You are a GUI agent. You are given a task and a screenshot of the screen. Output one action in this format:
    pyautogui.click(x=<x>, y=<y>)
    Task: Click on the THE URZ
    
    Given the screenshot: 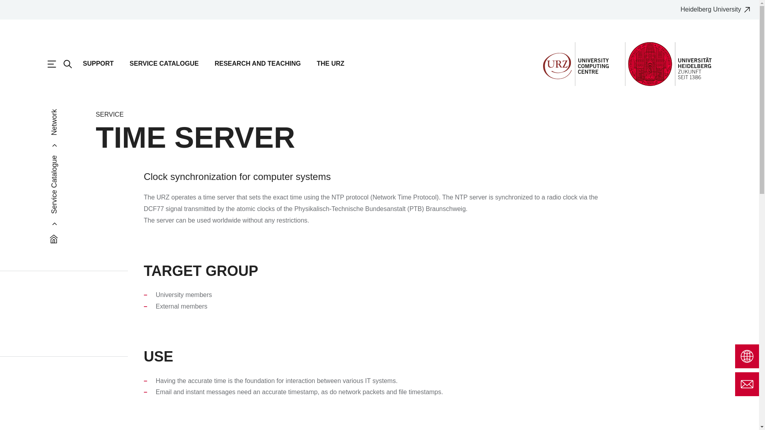 What is the action you would take?
    pyautogui.click(x=330, y=67)
    